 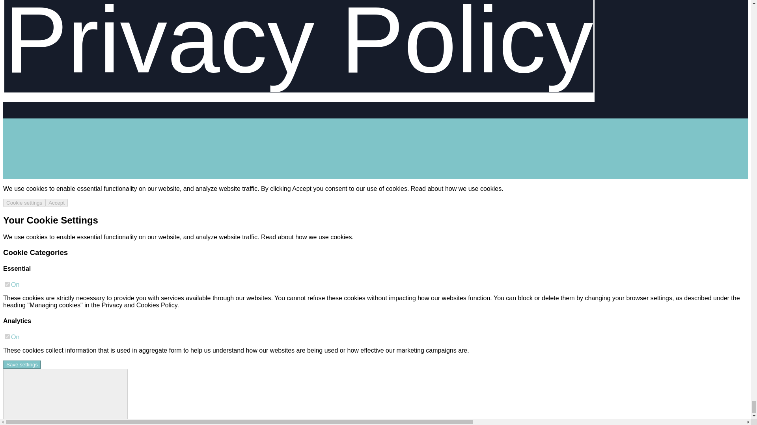 What do you see at coordinates (306, 237) in the screenshot?
I see `Read about how we use cookies` at bounding box center [306, 237].